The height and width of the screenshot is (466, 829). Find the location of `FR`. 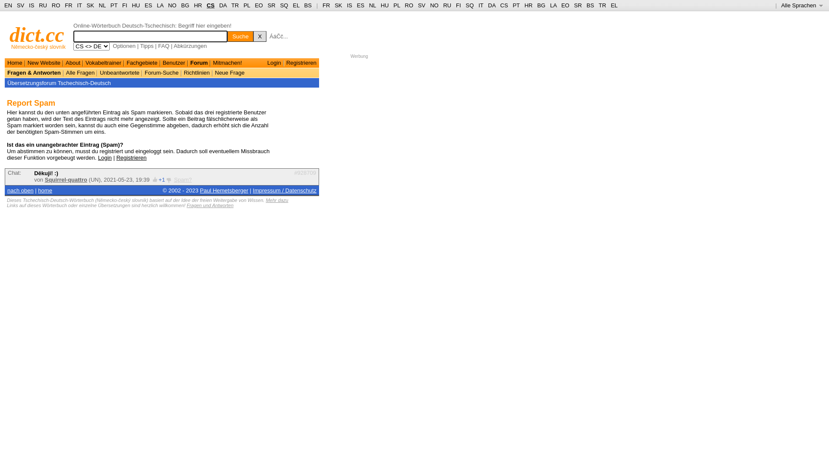

FR is located at coordinates (68, 5).